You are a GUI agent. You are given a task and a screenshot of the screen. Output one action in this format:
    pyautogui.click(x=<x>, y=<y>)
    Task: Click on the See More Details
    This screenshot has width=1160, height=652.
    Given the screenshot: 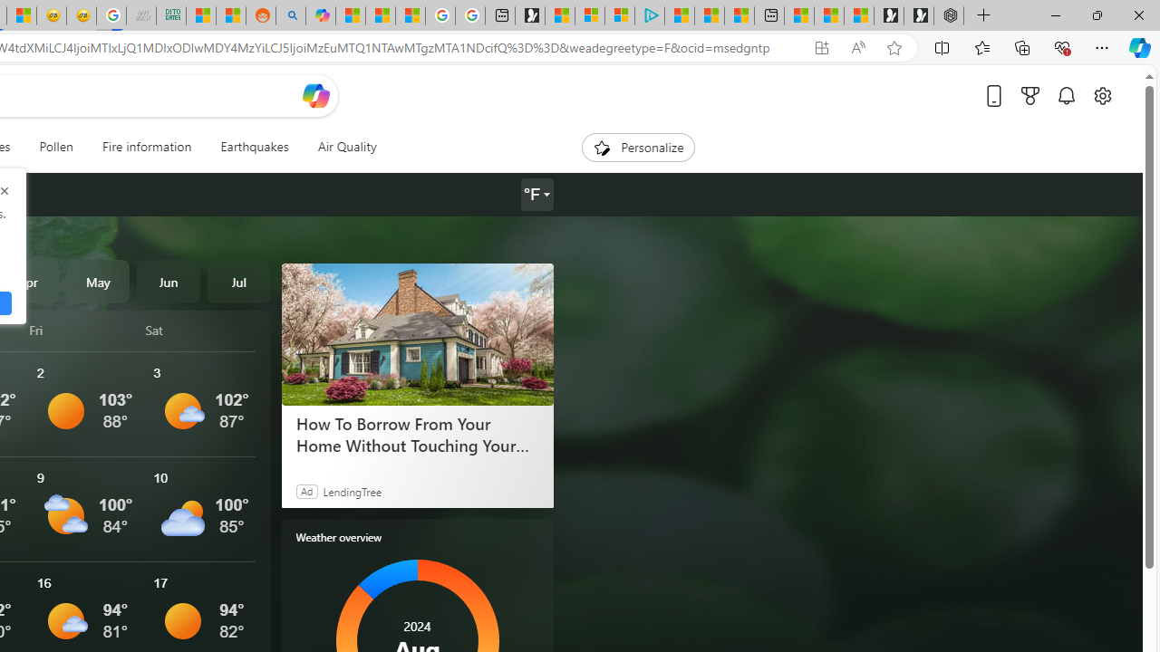 What is the action you would take?
    pyautogui.click(x=200, y=509)
    